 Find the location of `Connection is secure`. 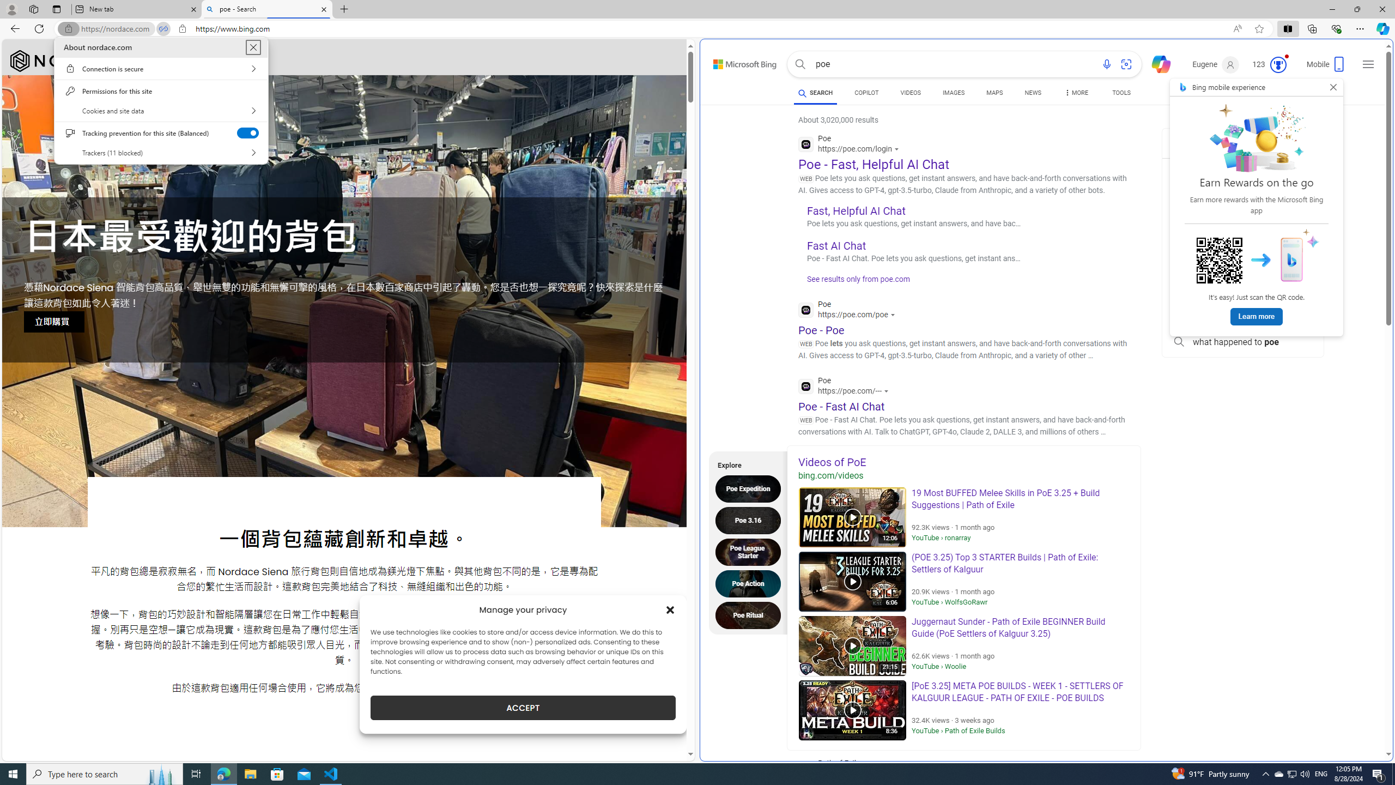

Connection is secure is located at coordinates (161, 69).